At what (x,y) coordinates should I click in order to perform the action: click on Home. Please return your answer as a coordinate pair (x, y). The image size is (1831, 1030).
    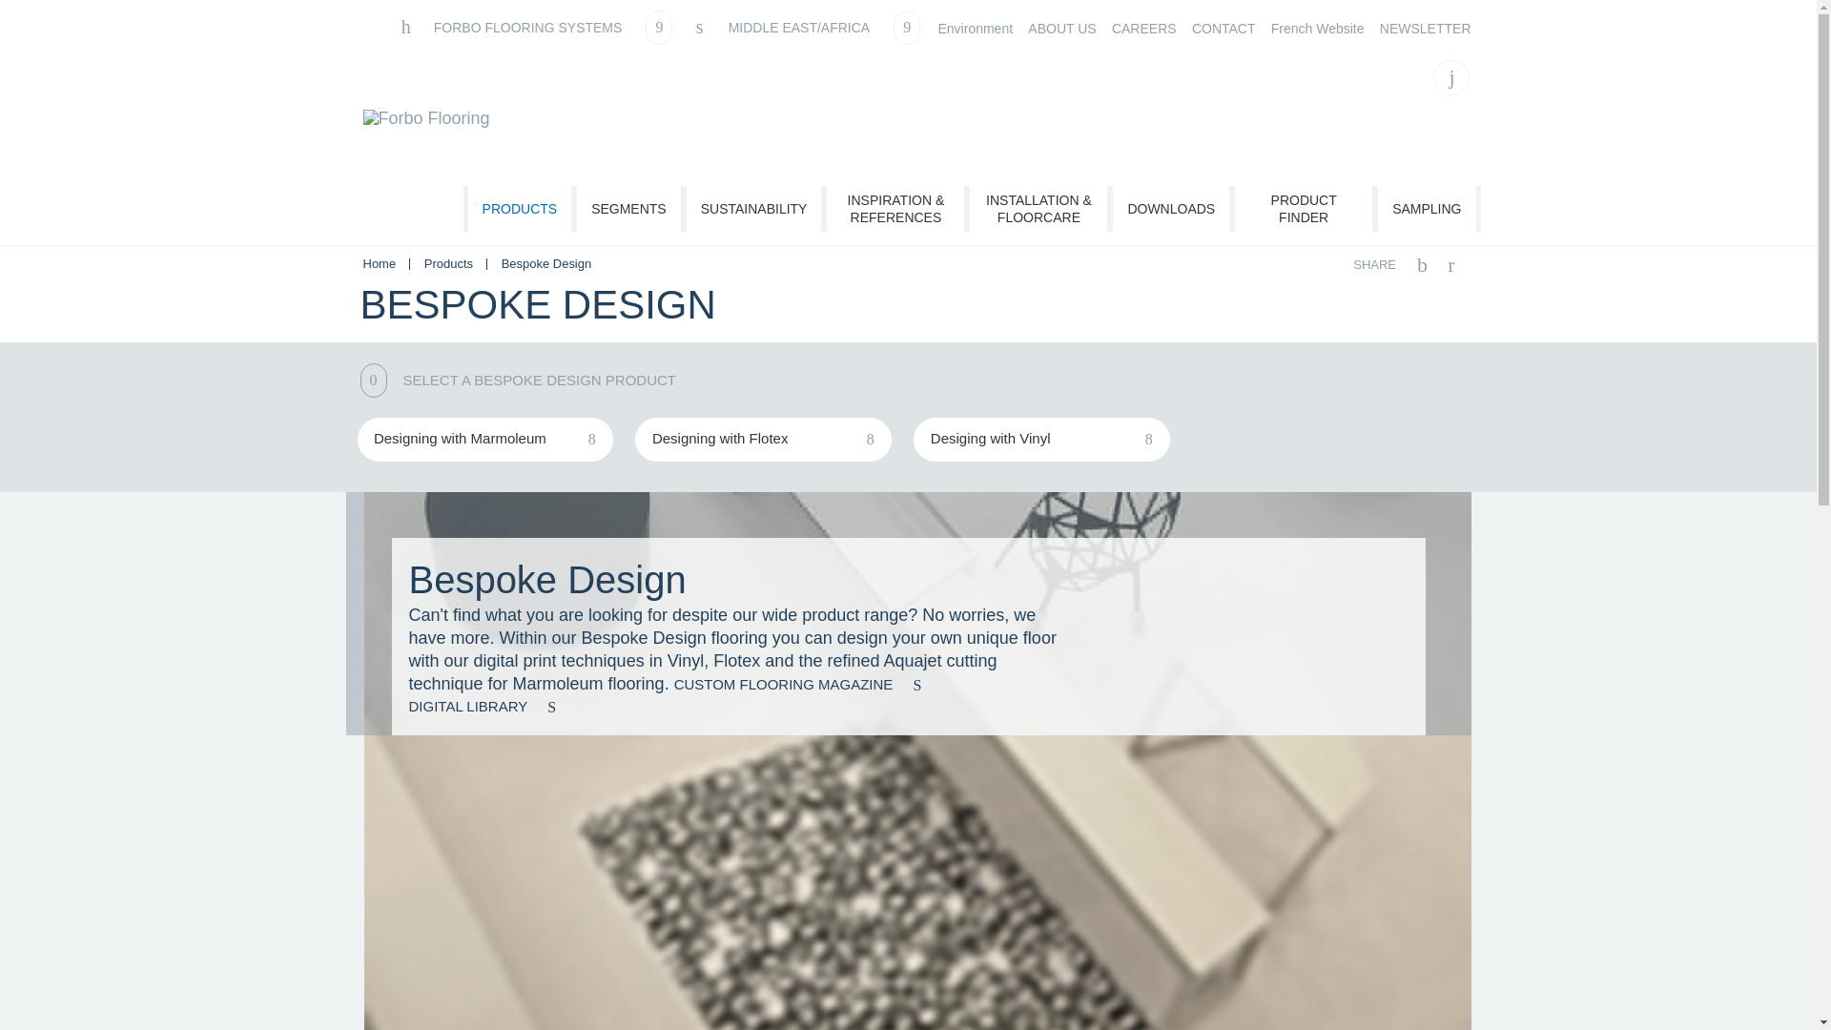
    Looking at the image, I should click on (381, 263).